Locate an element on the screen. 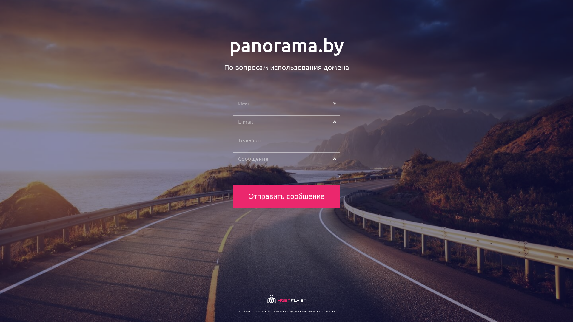 The height and width of the screenshot is (322, 573). WWW.HOSTFLY.BY is located at coordinates (322, 311).